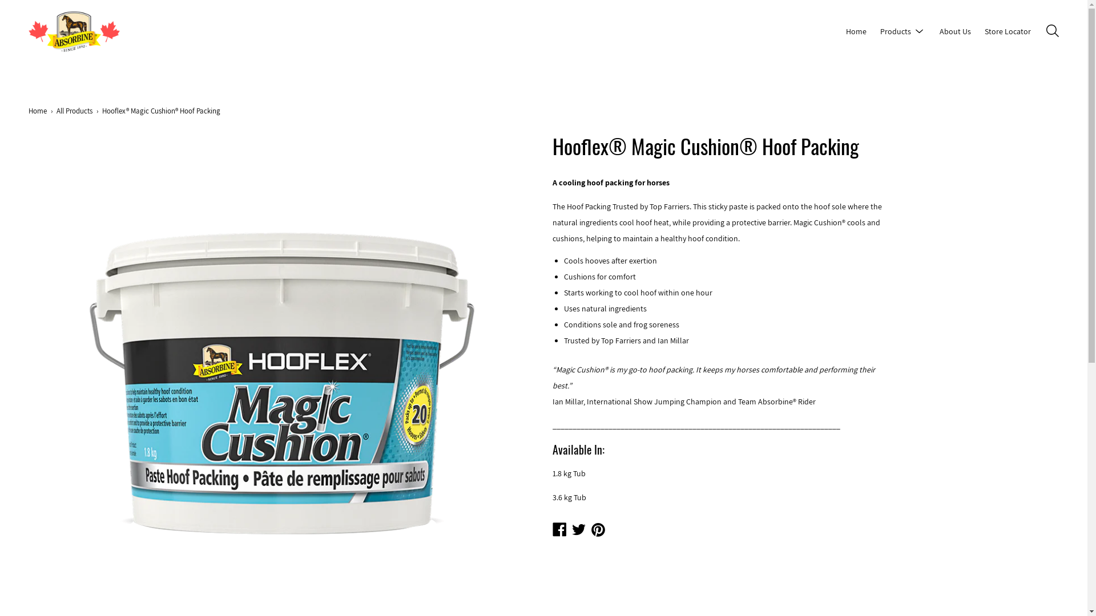 The width and height of the screenshot is (1096, 616). Describe the element at coordinates (856, 31) in the screenshot. I see `Home` at that location.